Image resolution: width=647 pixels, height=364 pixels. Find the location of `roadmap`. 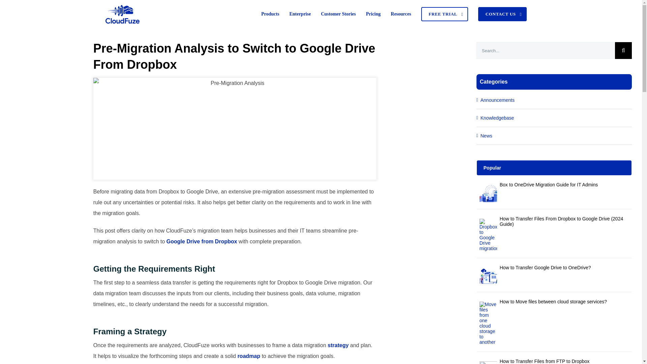

roadmap is located at coordinates (249, 356).